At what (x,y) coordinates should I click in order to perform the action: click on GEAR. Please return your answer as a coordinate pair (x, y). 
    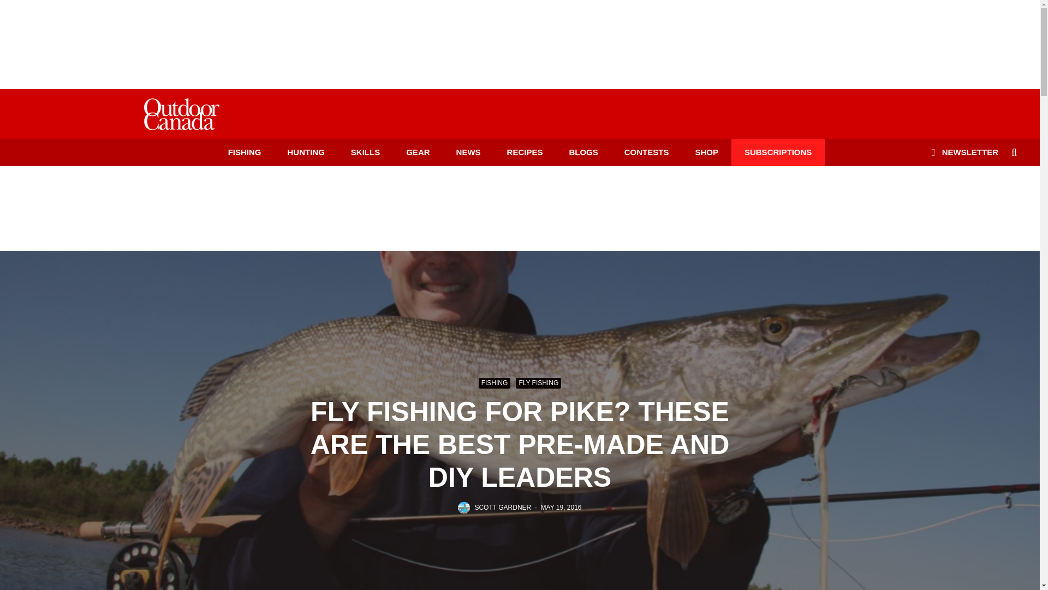
    Looking at the image, I should click on (418, 152).